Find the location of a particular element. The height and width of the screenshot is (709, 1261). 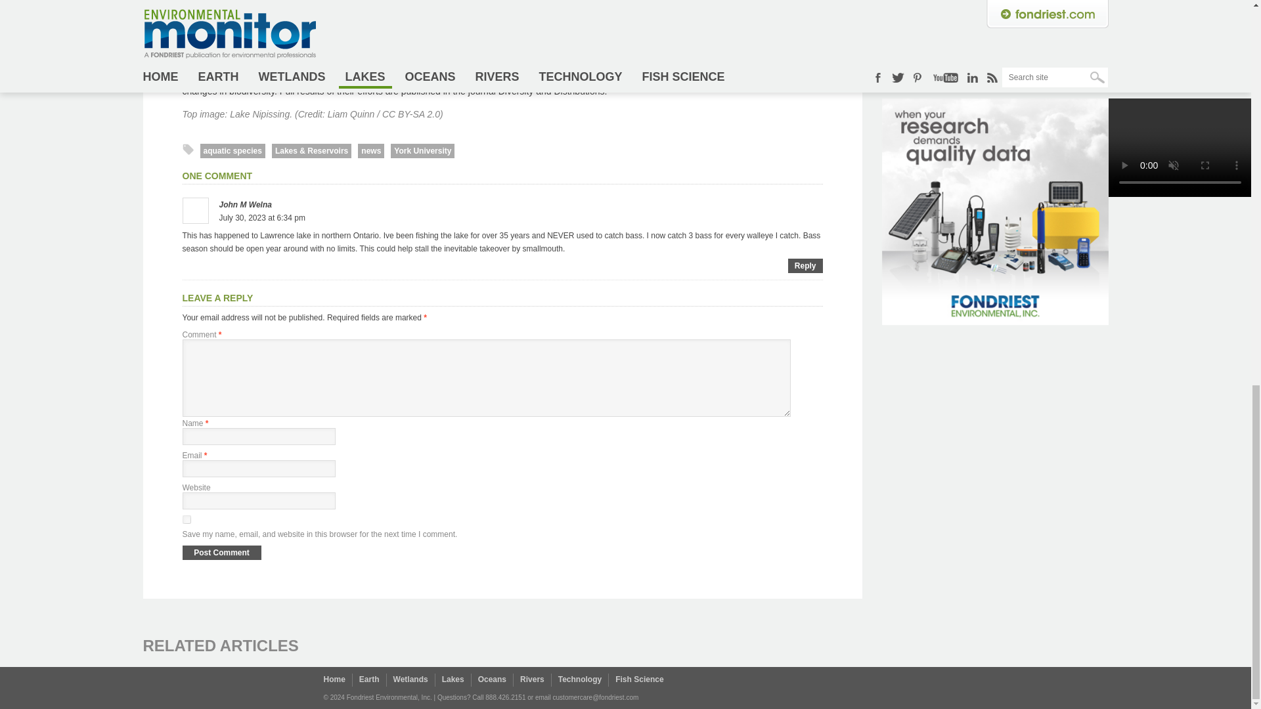

Post Comment is located at coordinates (222, 553).